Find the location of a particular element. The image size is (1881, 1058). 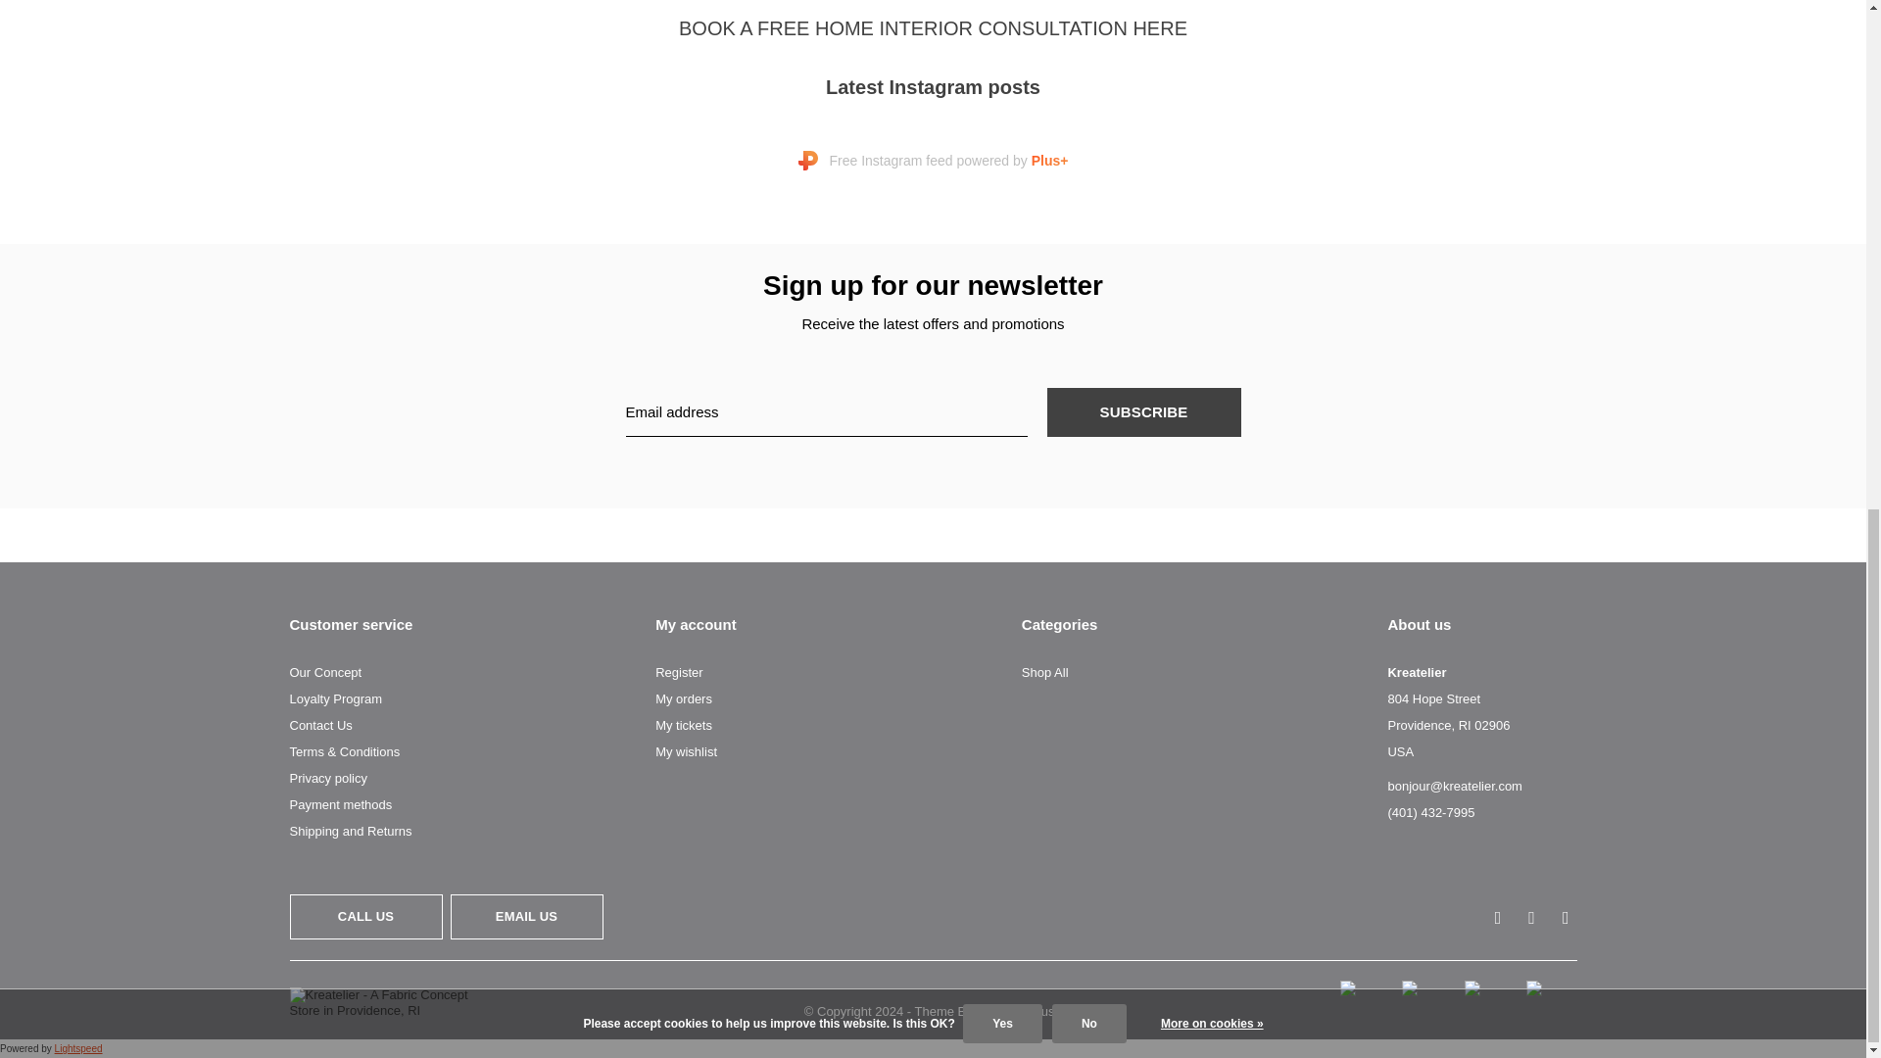

Yes is located at coordinates (1002, 40).